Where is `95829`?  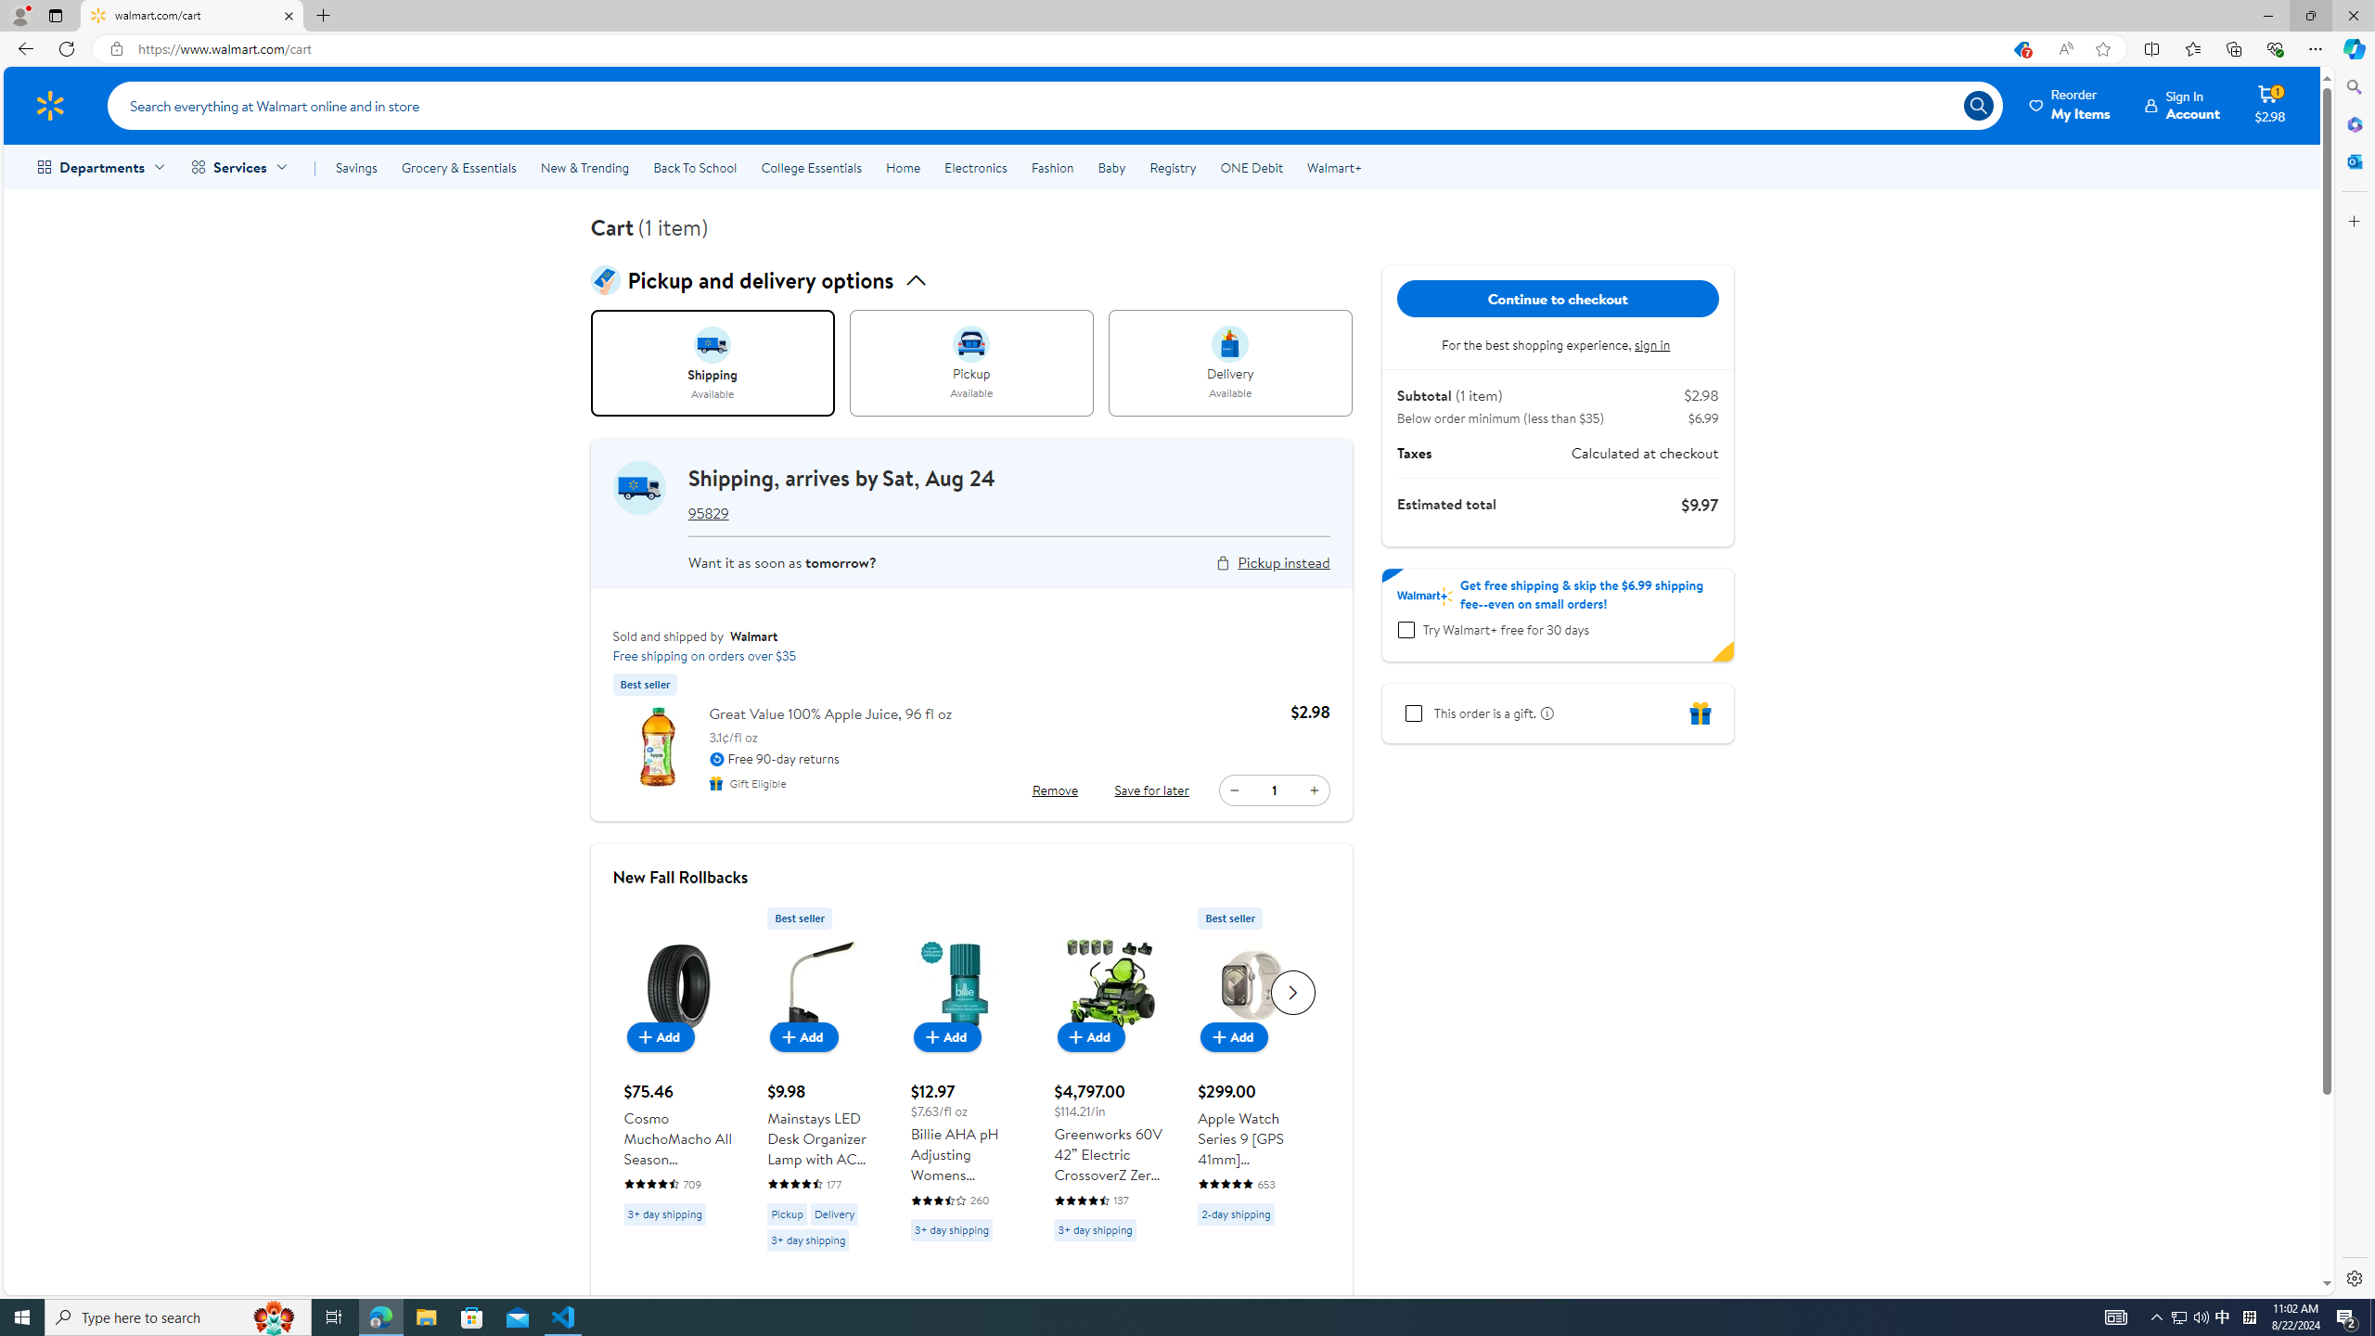 95829 is located at coordinates (707, 512).